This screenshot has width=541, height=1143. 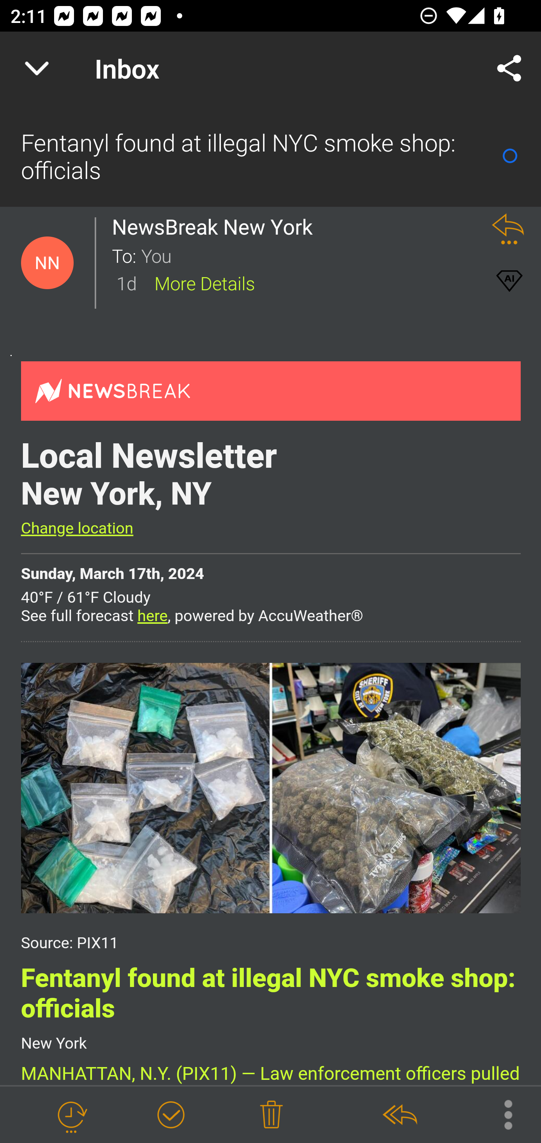 What do you see at coordinates (270, 787) in the screenshot?
I see `1 local news image` at bounding box center [270, 787].